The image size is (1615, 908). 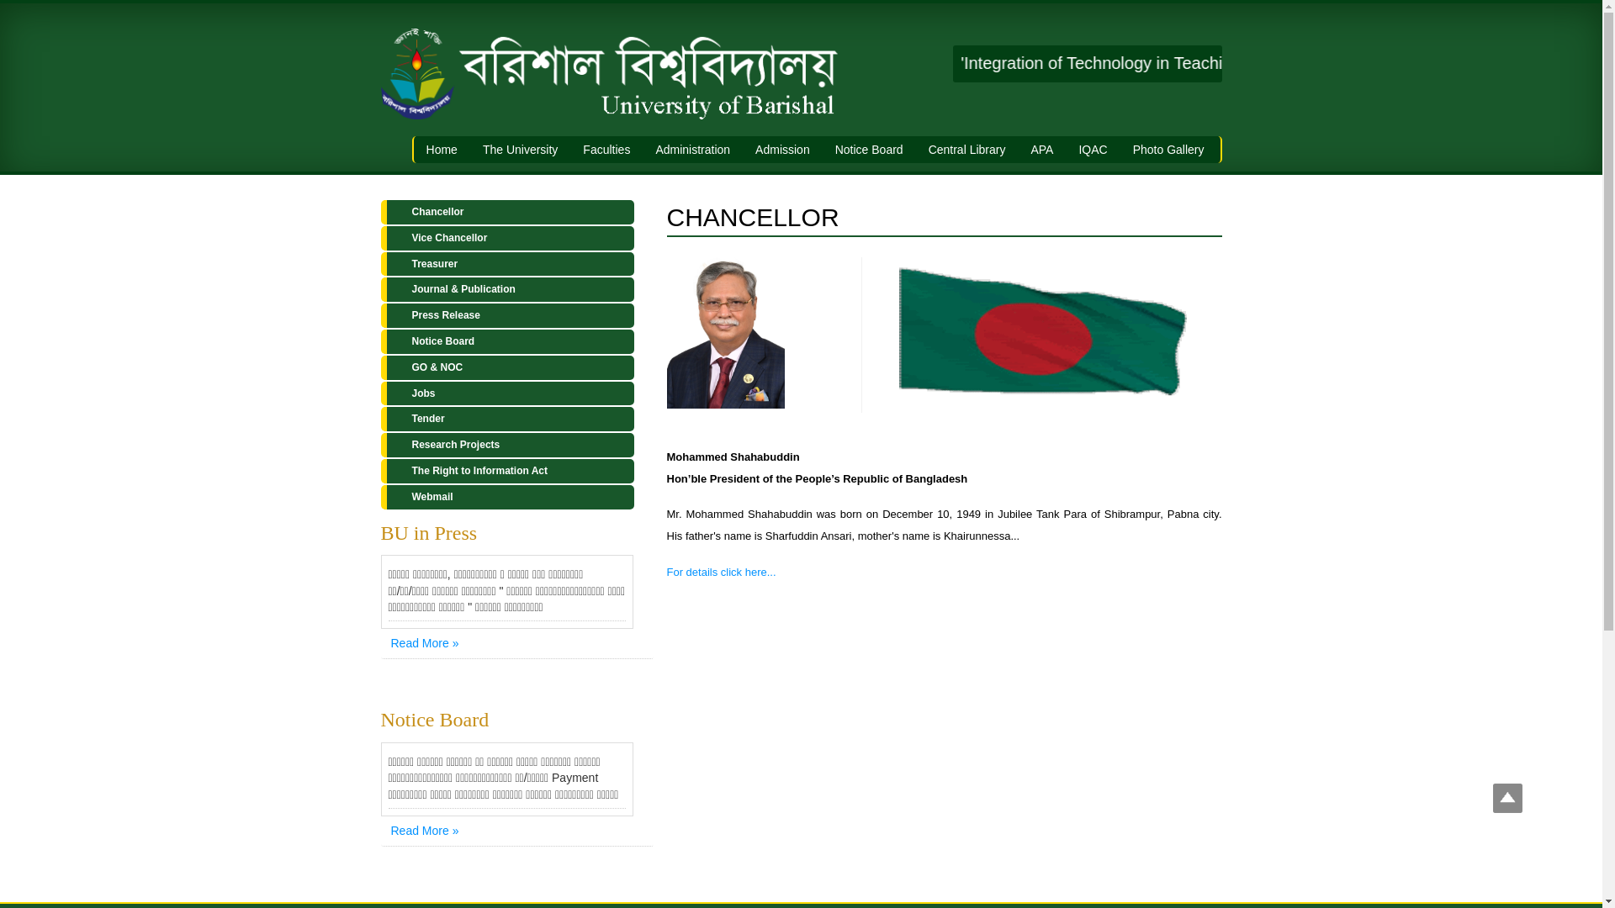 I want to click on Photo Gallery, so click(x=1169, y=150).